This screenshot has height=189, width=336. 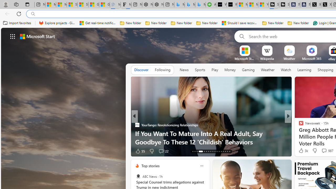 I want to click on Sports, so click(x=200, y=70).